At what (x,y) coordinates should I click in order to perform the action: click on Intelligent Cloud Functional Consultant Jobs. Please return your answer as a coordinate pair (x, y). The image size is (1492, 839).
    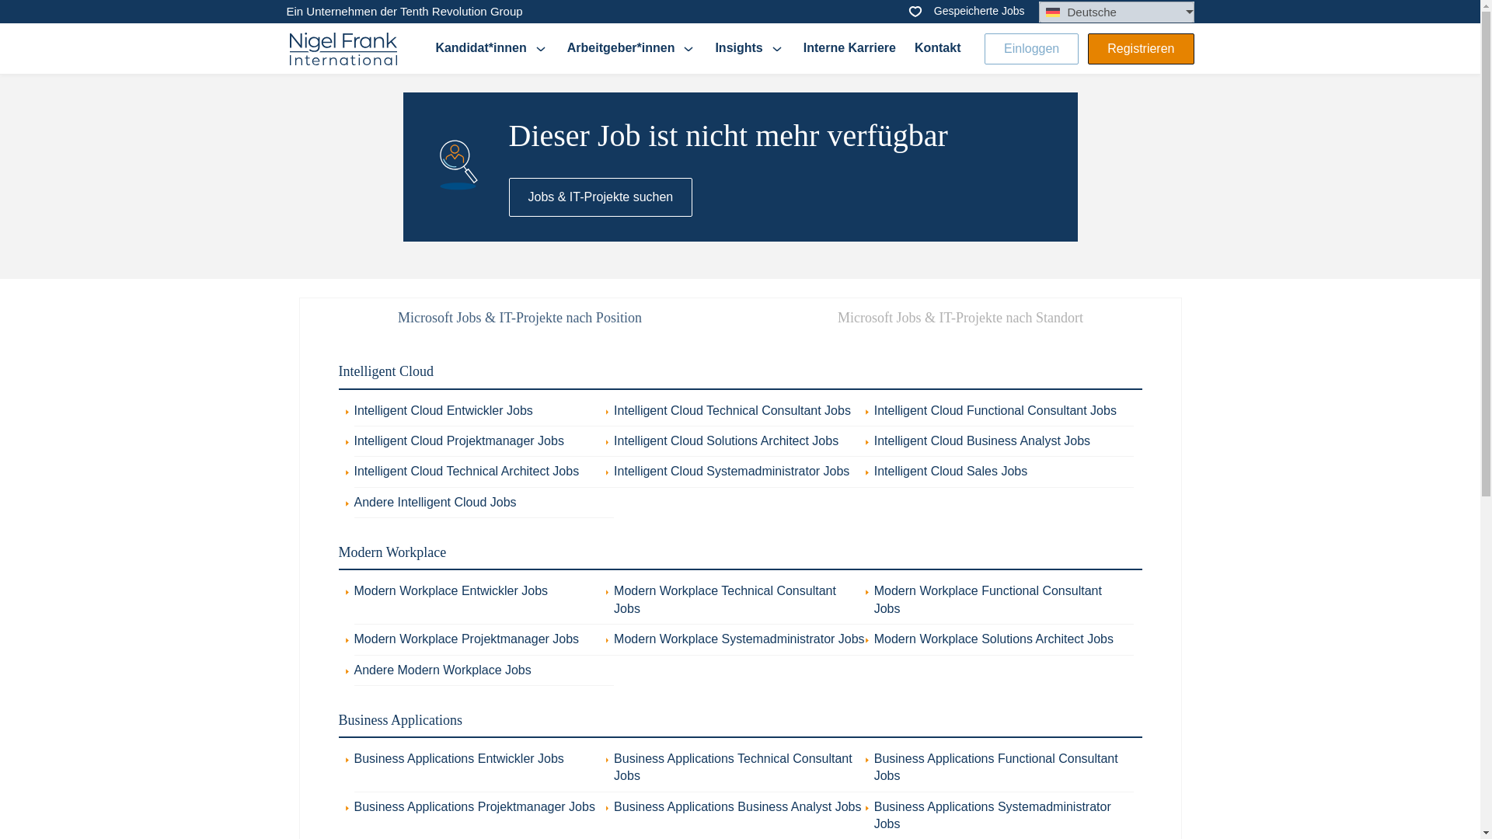
    Looking at the image, I should click on (995, 410).